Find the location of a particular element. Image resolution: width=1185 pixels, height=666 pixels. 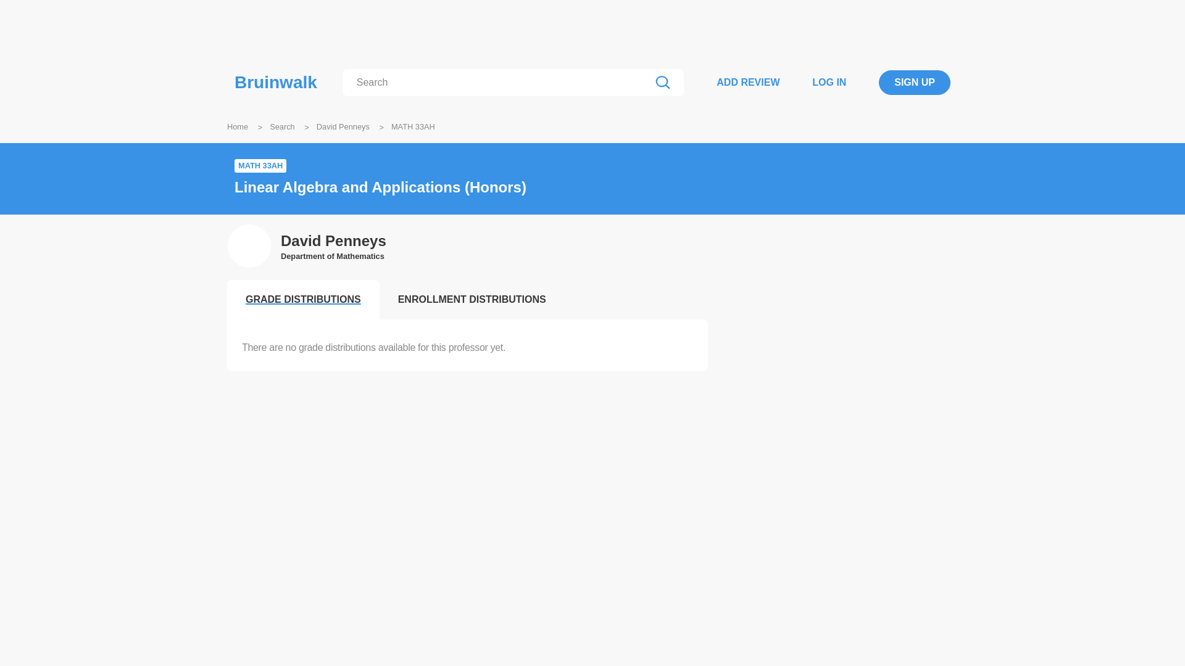

LOG IN is located at coordinates (828, 82).